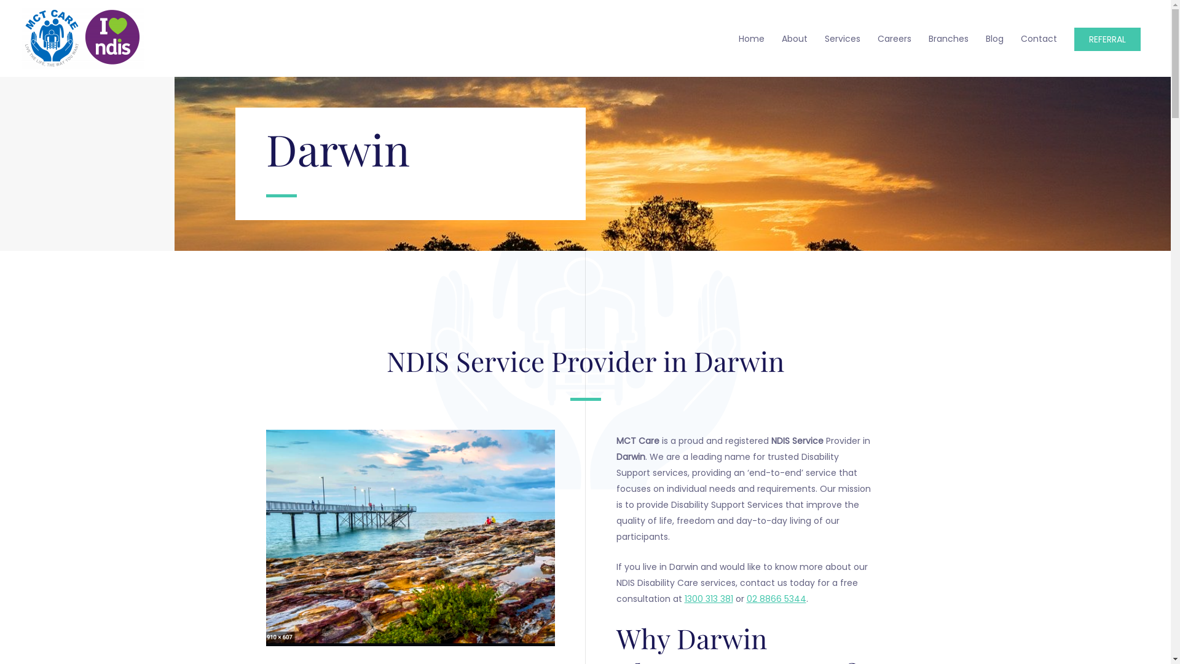  I want to click on Blog, so click(994, 38).